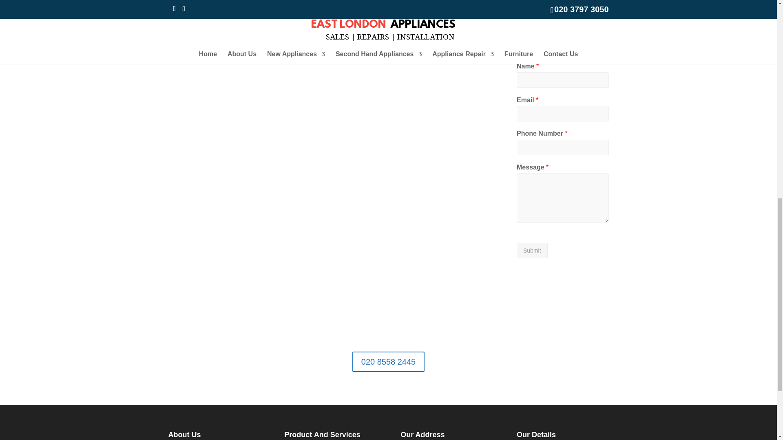  What do you see at coordinates (388, 361) in the screenshot?
I see `020 8558 2445` at bounding box center [388, 361].